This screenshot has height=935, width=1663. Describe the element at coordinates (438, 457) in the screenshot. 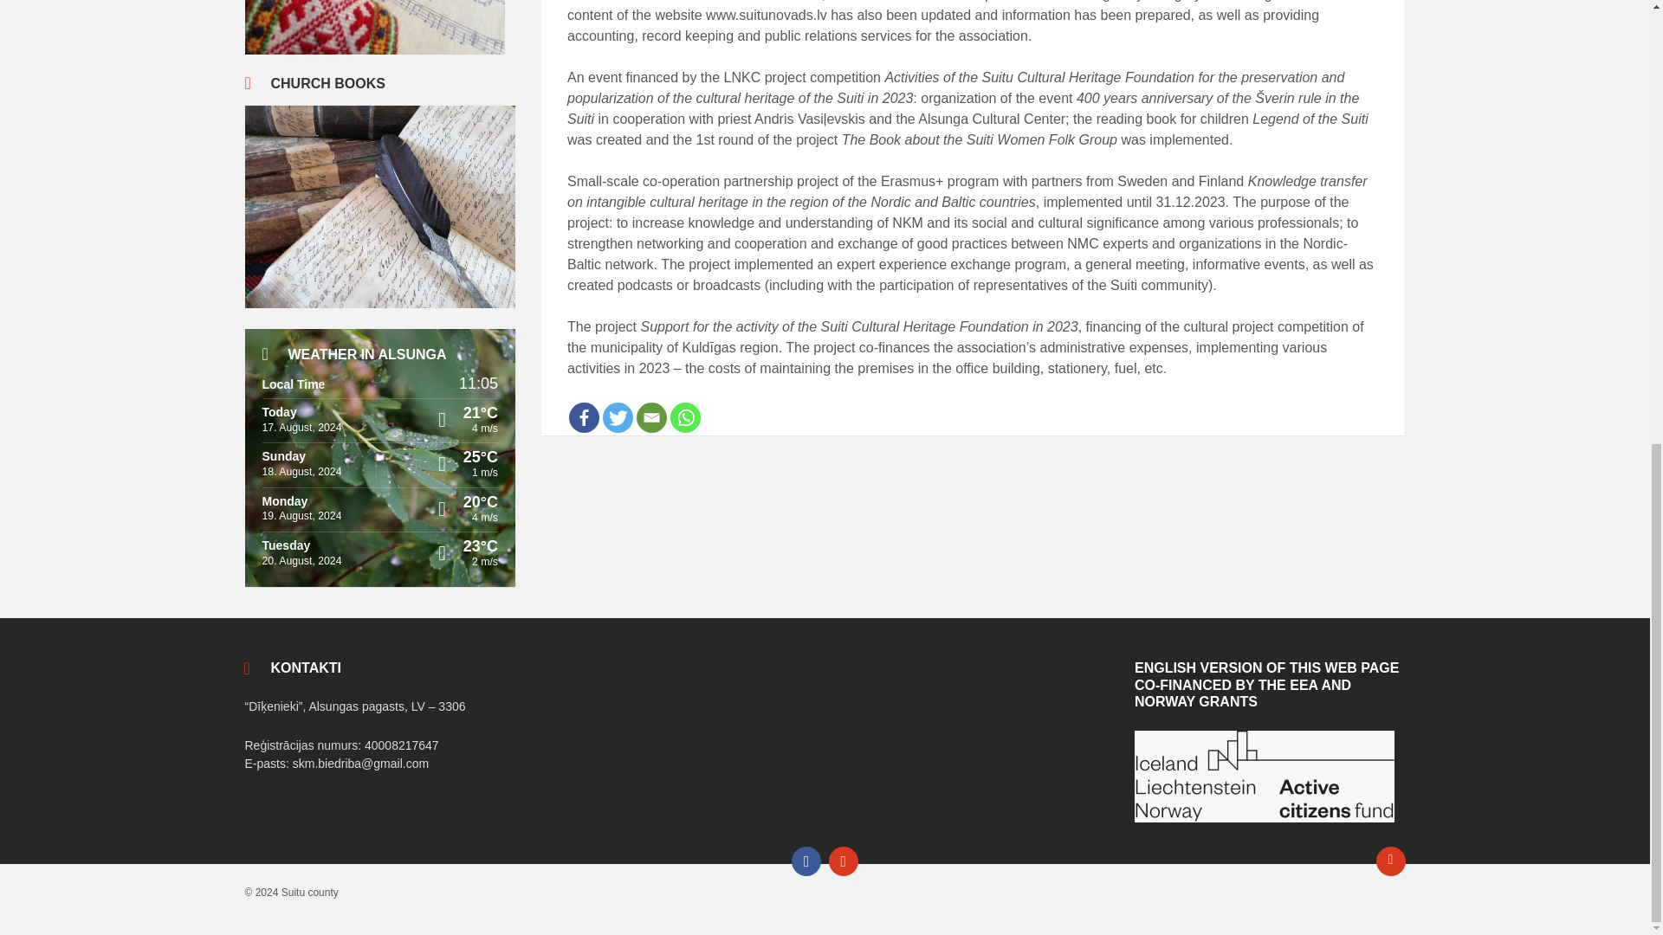

I see `Temperature` at that location.